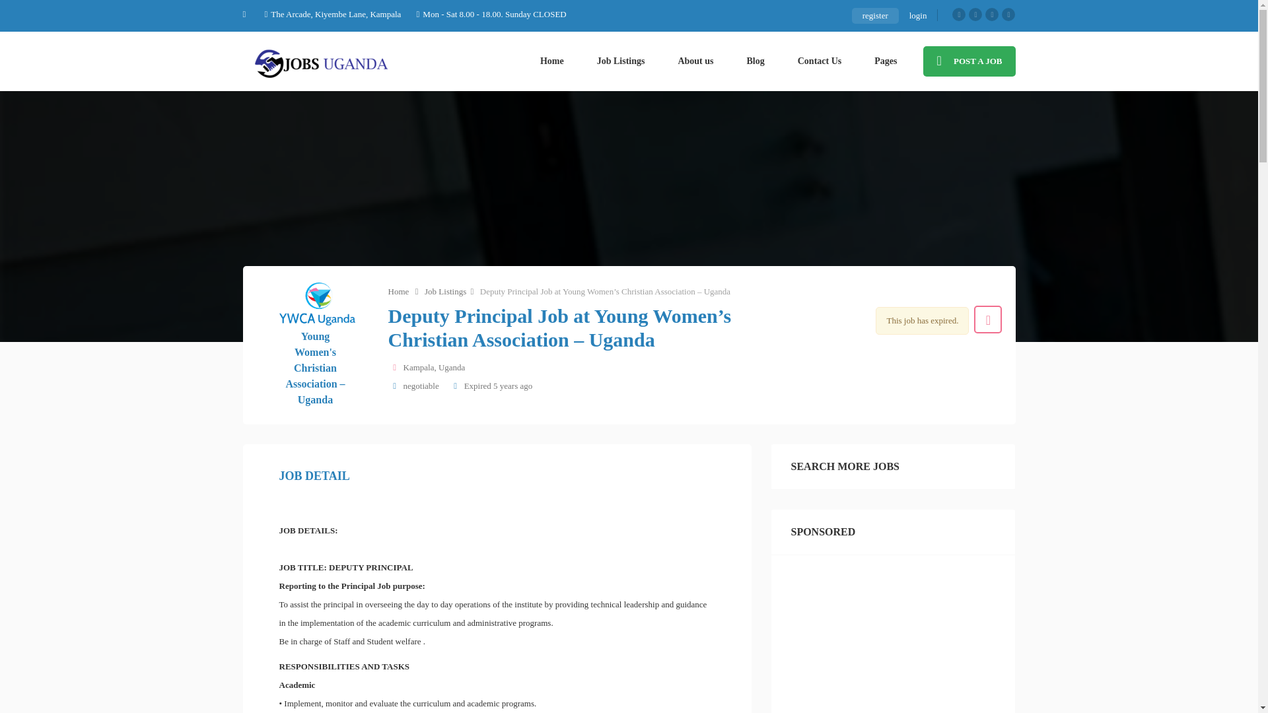  I want to click on Job Listings, so click(621, 61).